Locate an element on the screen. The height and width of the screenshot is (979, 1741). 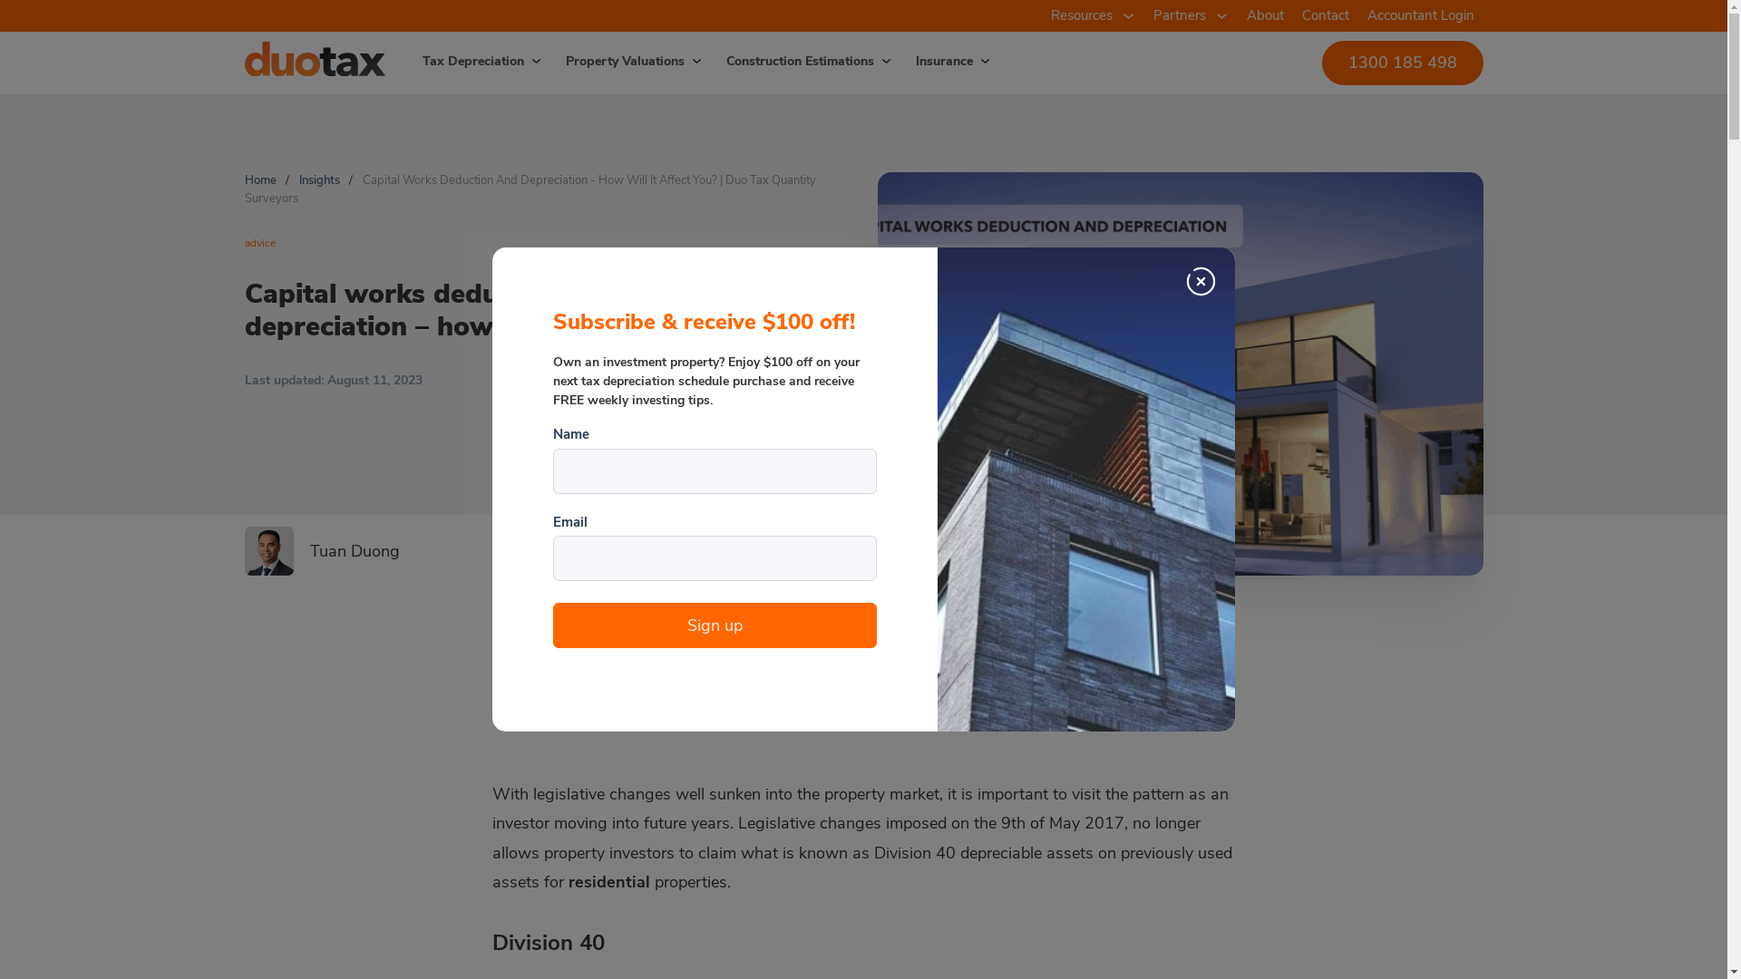
Property Valuations is located at coordinates (615, 62).